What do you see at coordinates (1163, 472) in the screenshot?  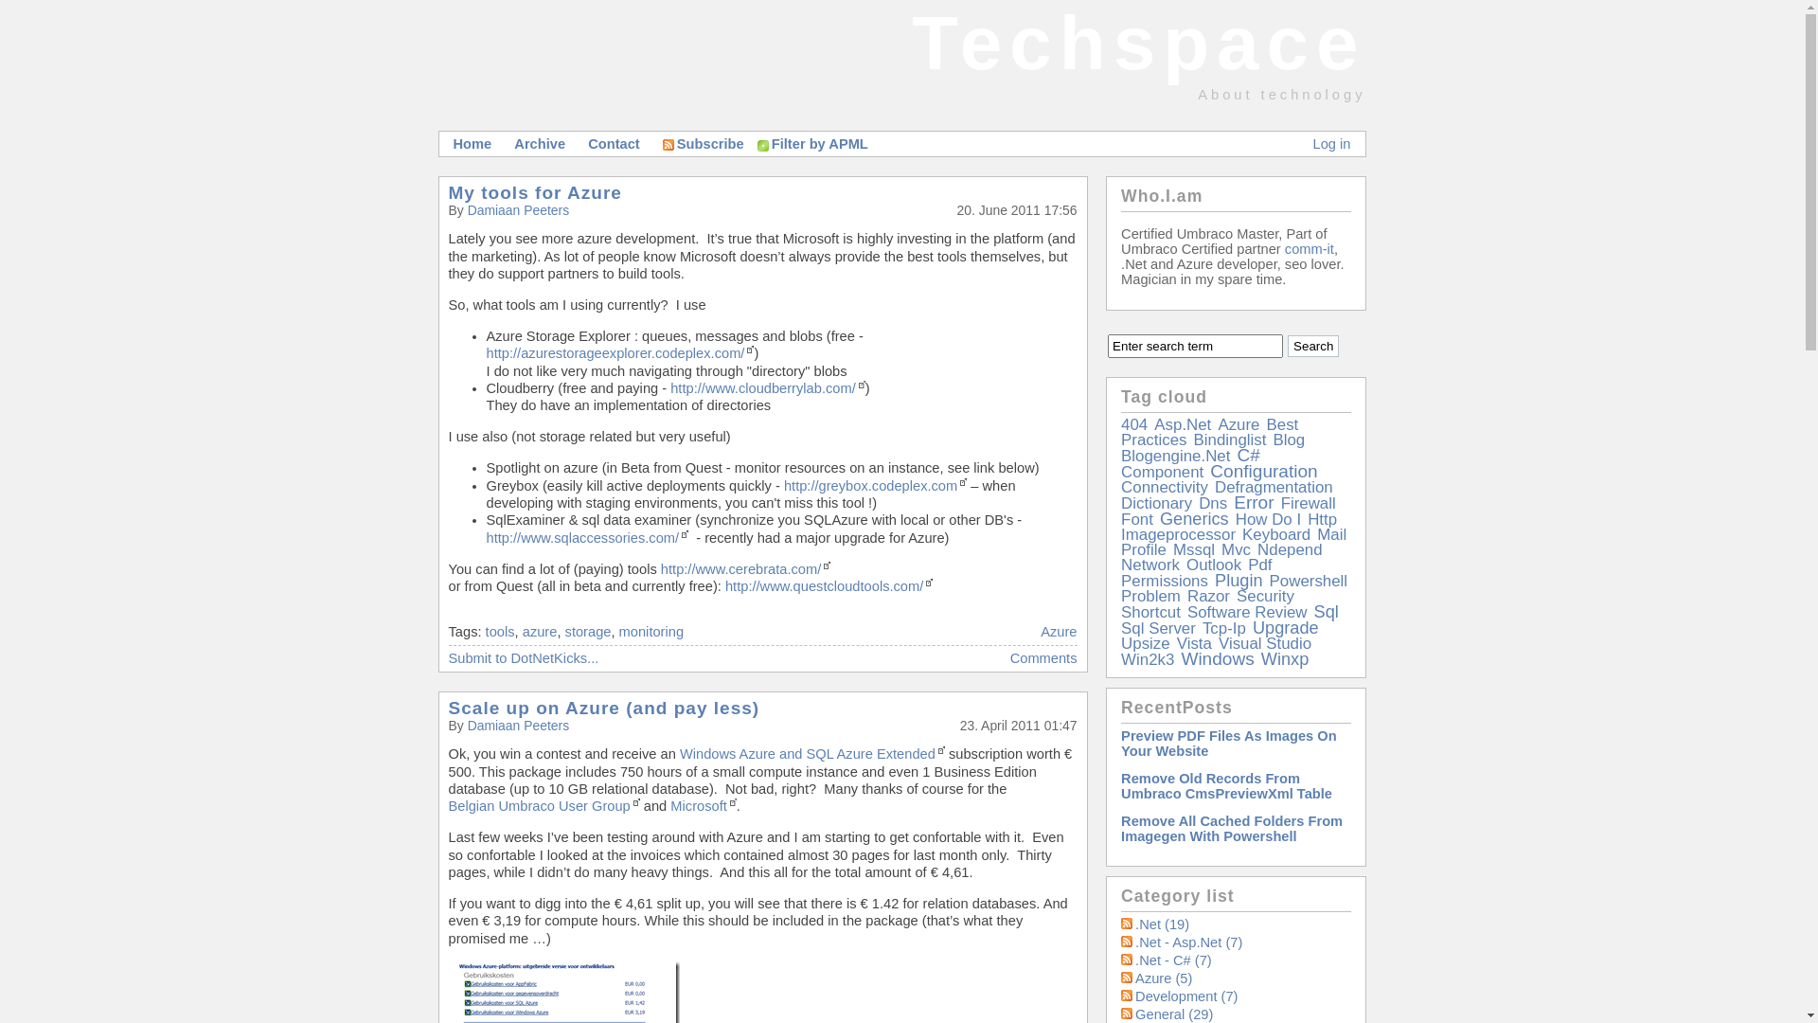 I see `Component` at bounding box center [1163, 472].